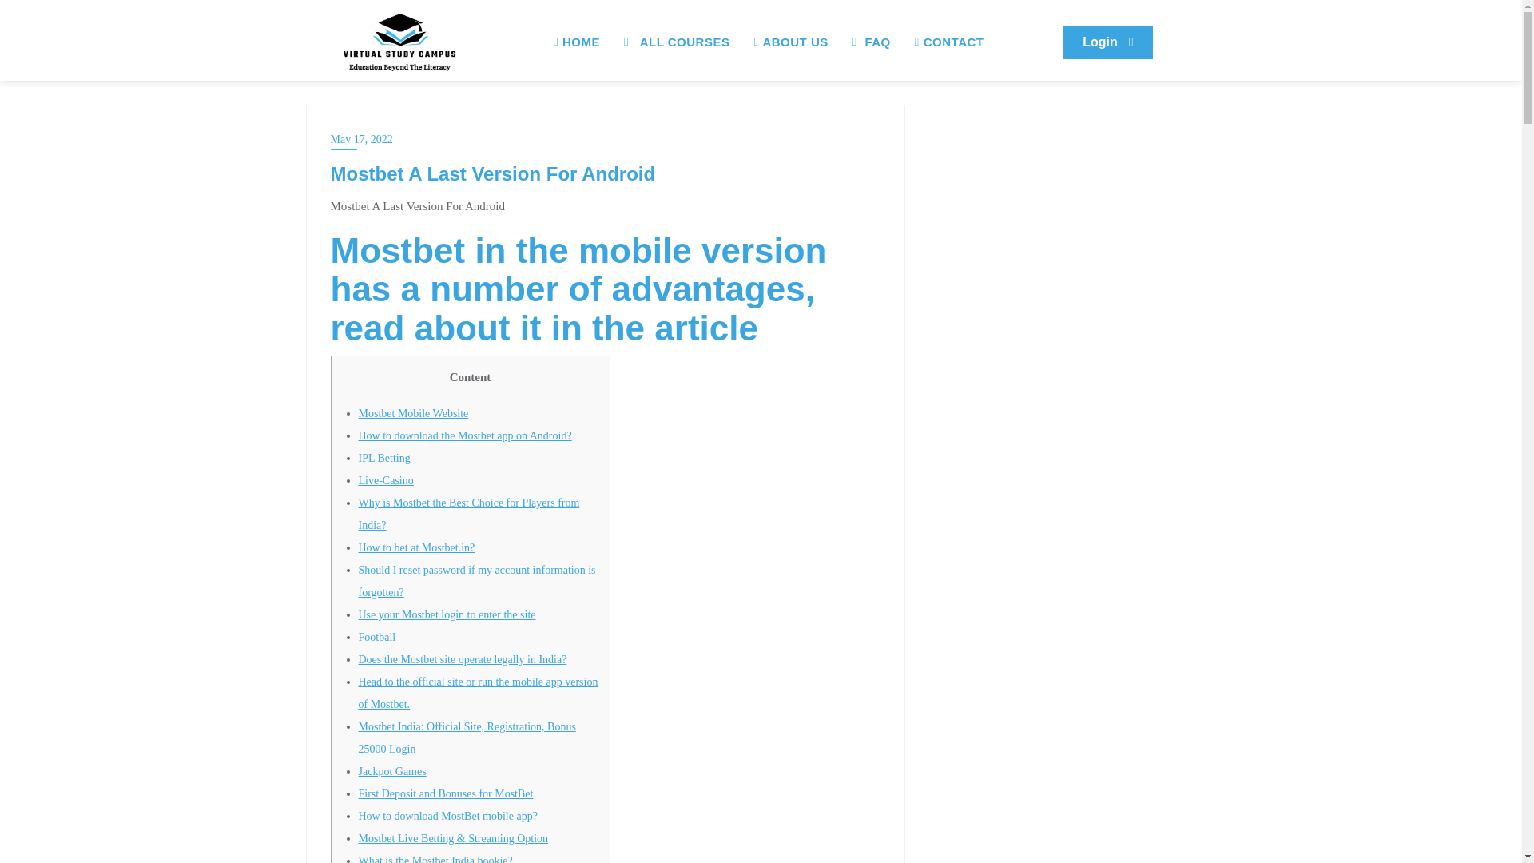 The image size is (1534, 863). I want to click on May 17, 2022, so click(606, 139).